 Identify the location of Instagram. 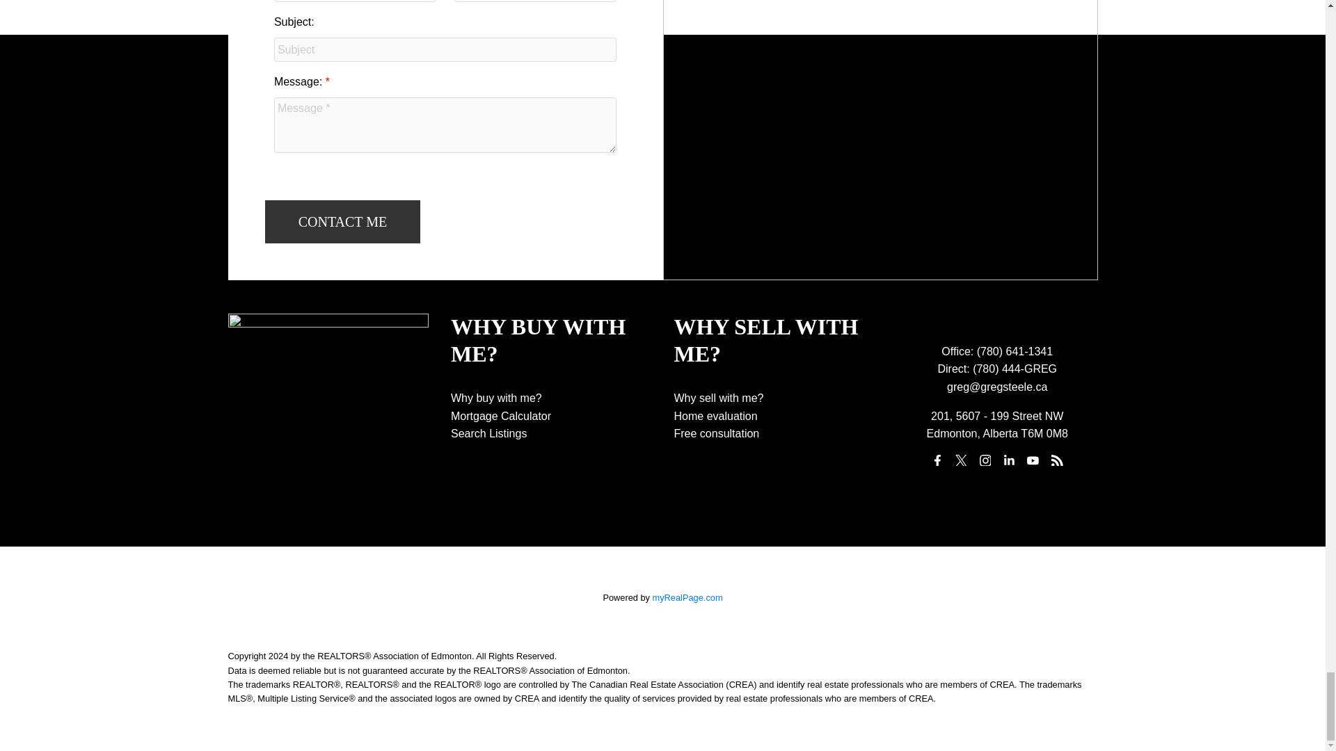
(985, 460).